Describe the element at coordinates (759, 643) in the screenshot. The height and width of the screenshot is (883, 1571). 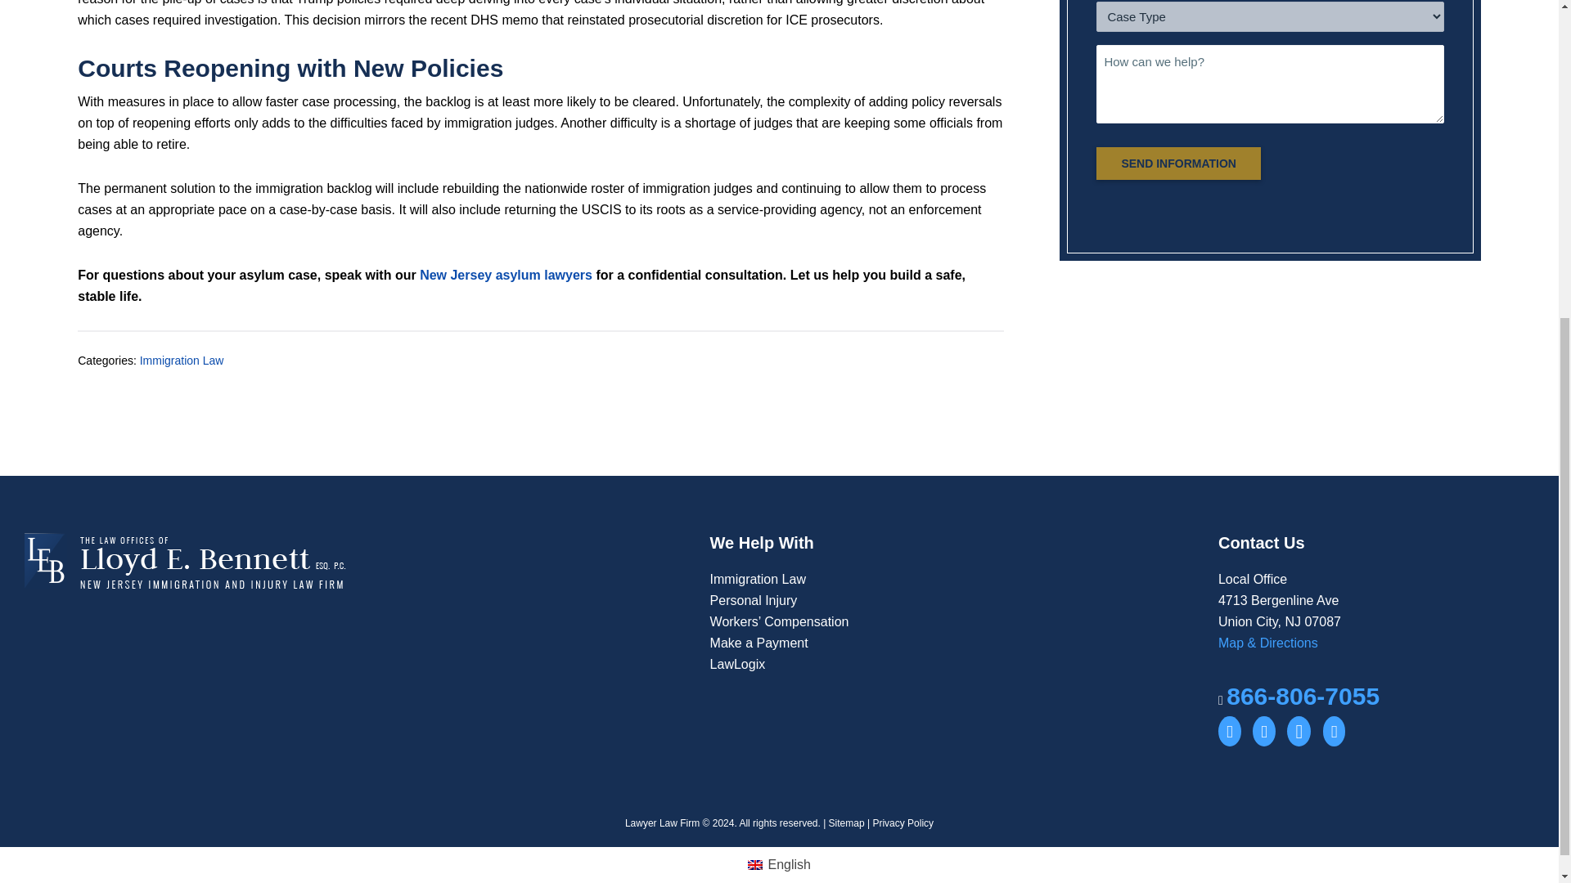
I see `Make a Payment` at that location.